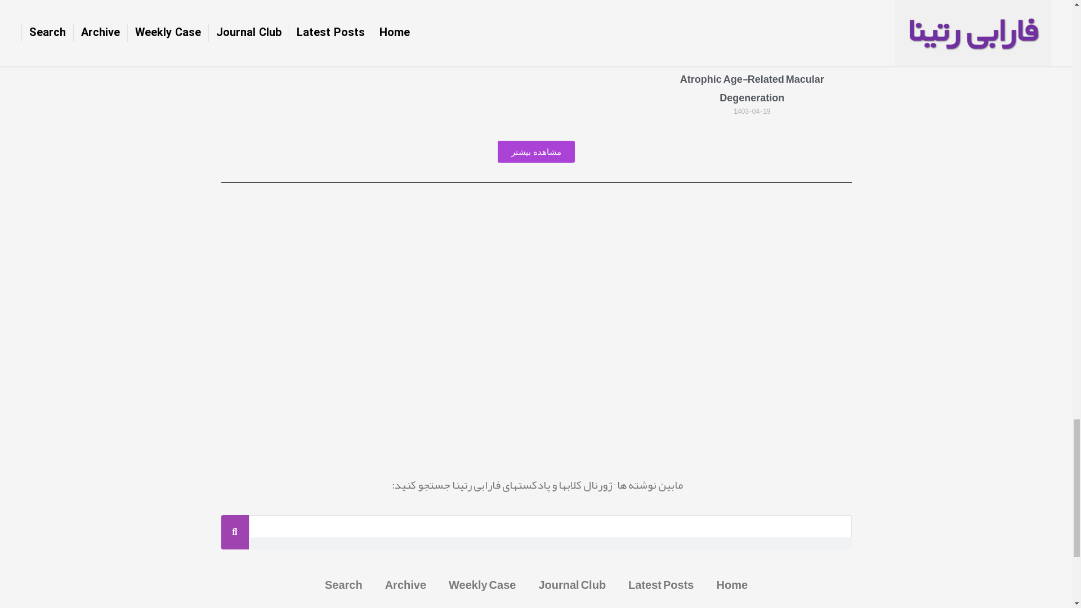 The image size is (1081, 608). Describe the element at coordinates (536, 42) in the screenshot. I see `Journal Club 17-4-1403` at that location.